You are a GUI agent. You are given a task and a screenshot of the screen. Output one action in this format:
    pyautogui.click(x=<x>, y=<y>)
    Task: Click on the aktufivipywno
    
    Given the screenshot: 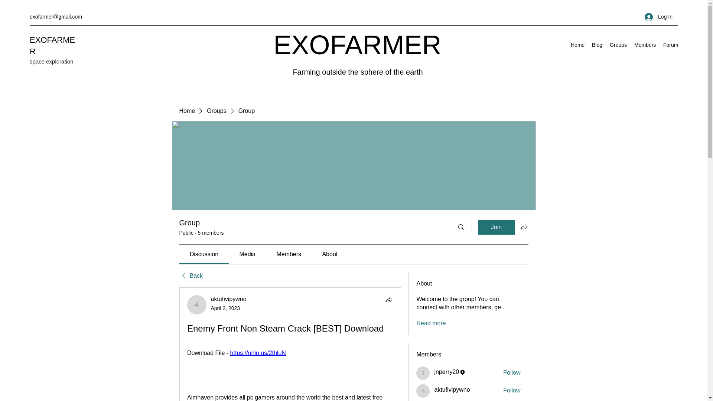 What is the action you would take?
    pyautogui.click(x=423, y=391)
    